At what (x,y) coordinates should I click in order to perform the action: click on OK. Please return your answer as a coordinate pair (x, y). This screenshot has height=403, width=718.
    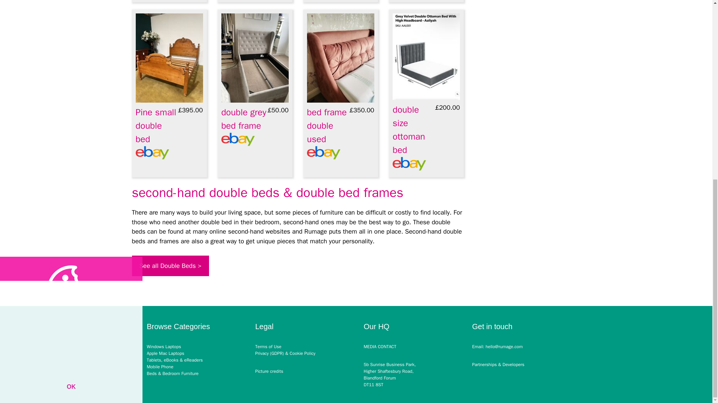
    Looking at the image, I should click on (71, 65).